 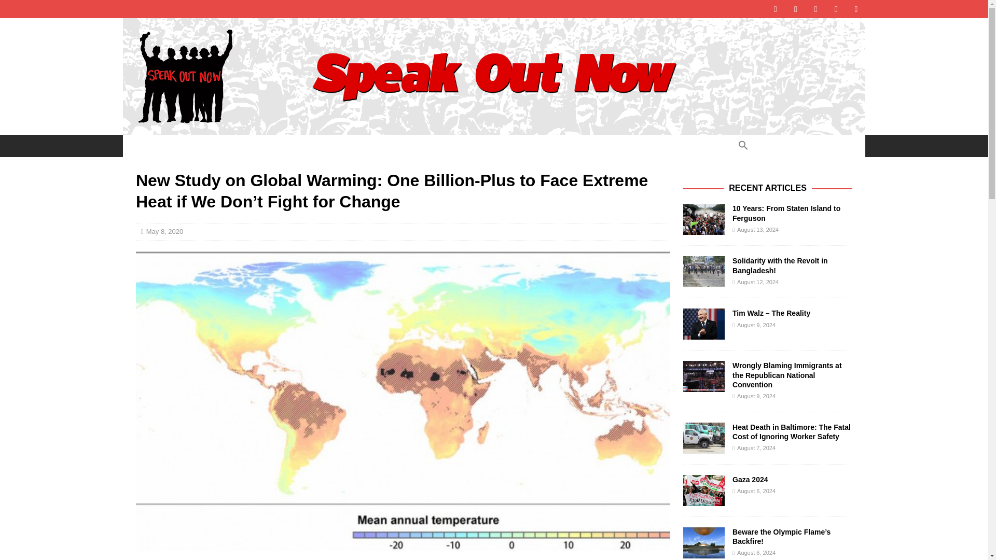 I want to click on EVENTS, so click(x=319, y=146).